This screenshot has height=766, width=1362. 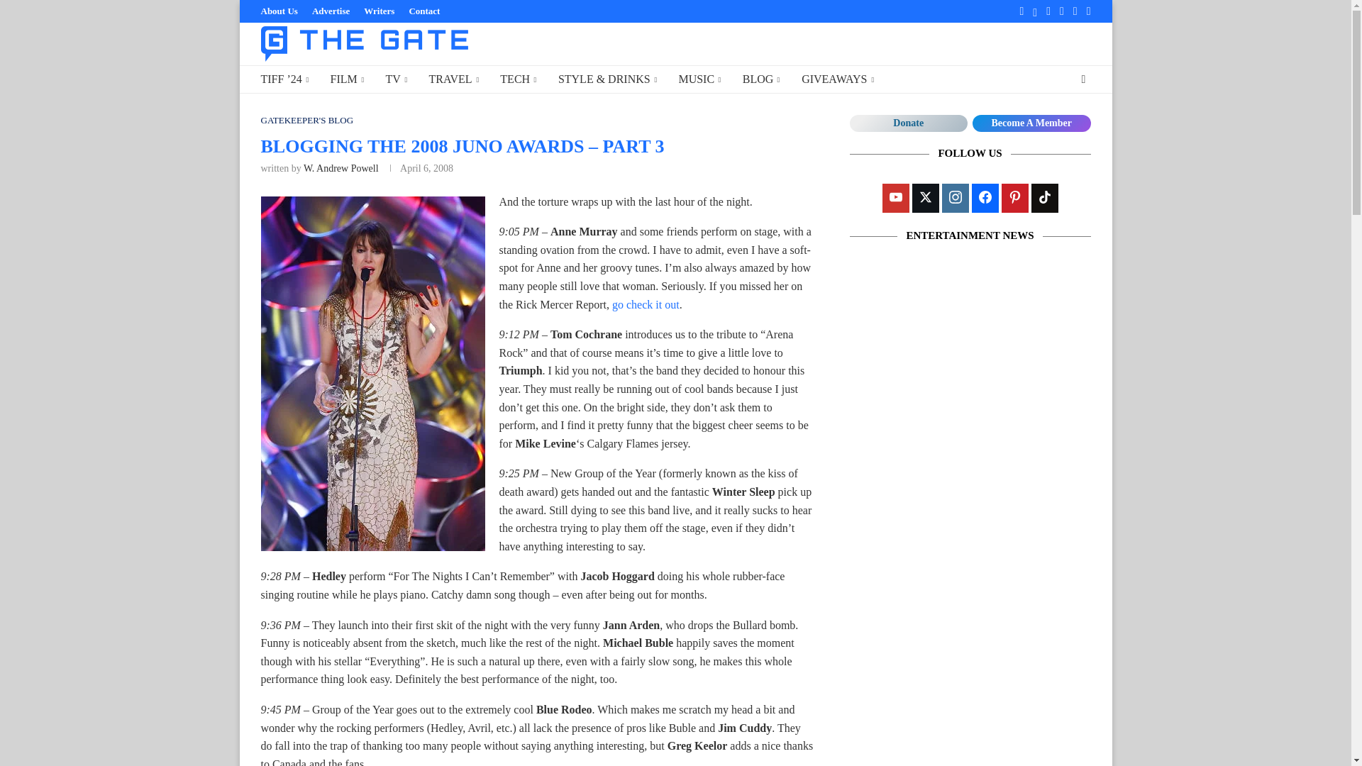 I want to click on go check it out, so click(x=646, y=305).